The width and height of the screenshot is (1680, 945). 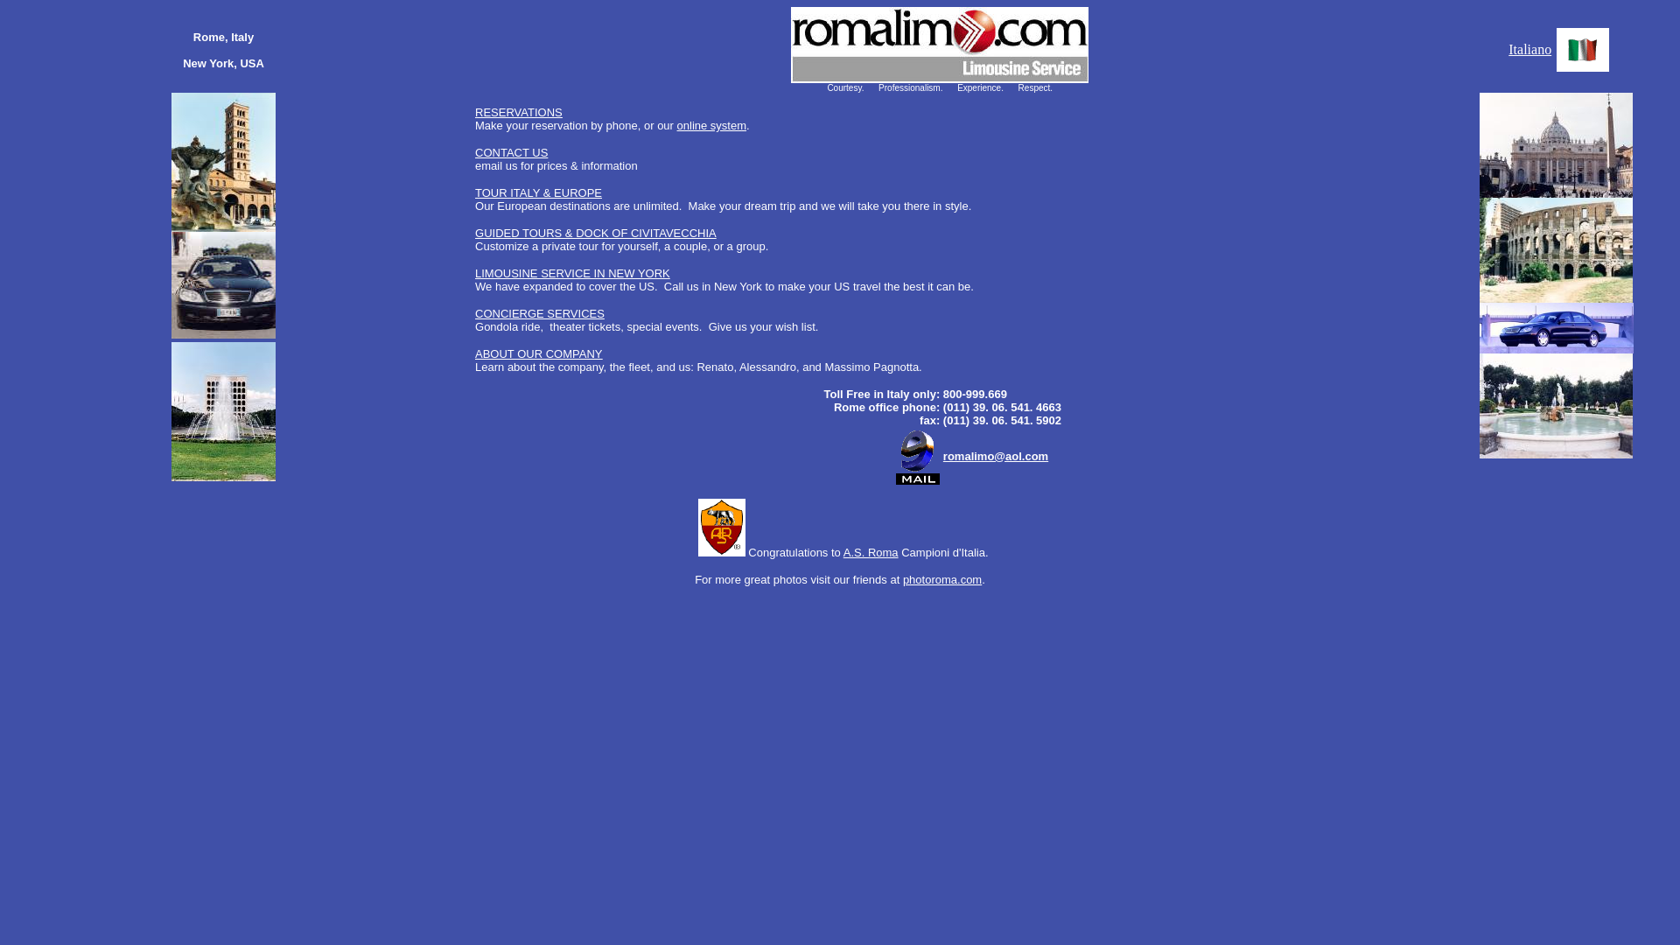 What do you see at coordinates (871, 553) in the screenshot?
I see `A.S. Roma` at bounding box center [871, 553].